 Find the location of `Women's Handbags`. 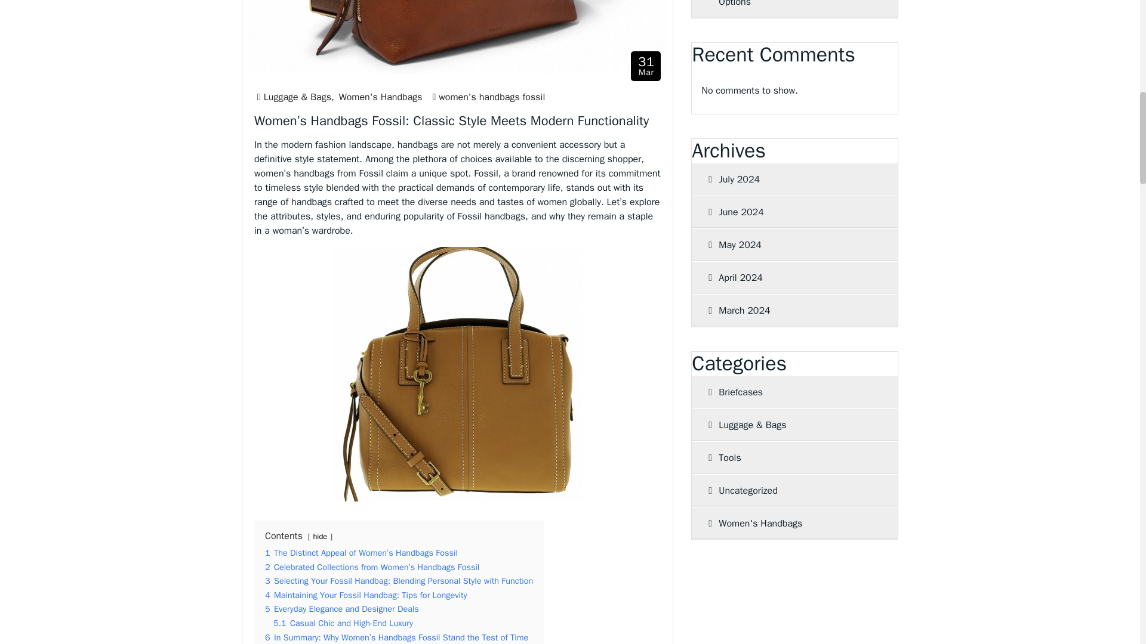

Women's Handbags is located at coordinates (381, 97).